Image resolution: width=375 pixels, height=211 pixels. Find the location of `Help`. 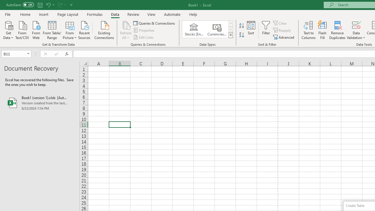

Help is located at coordinates (193, 14).